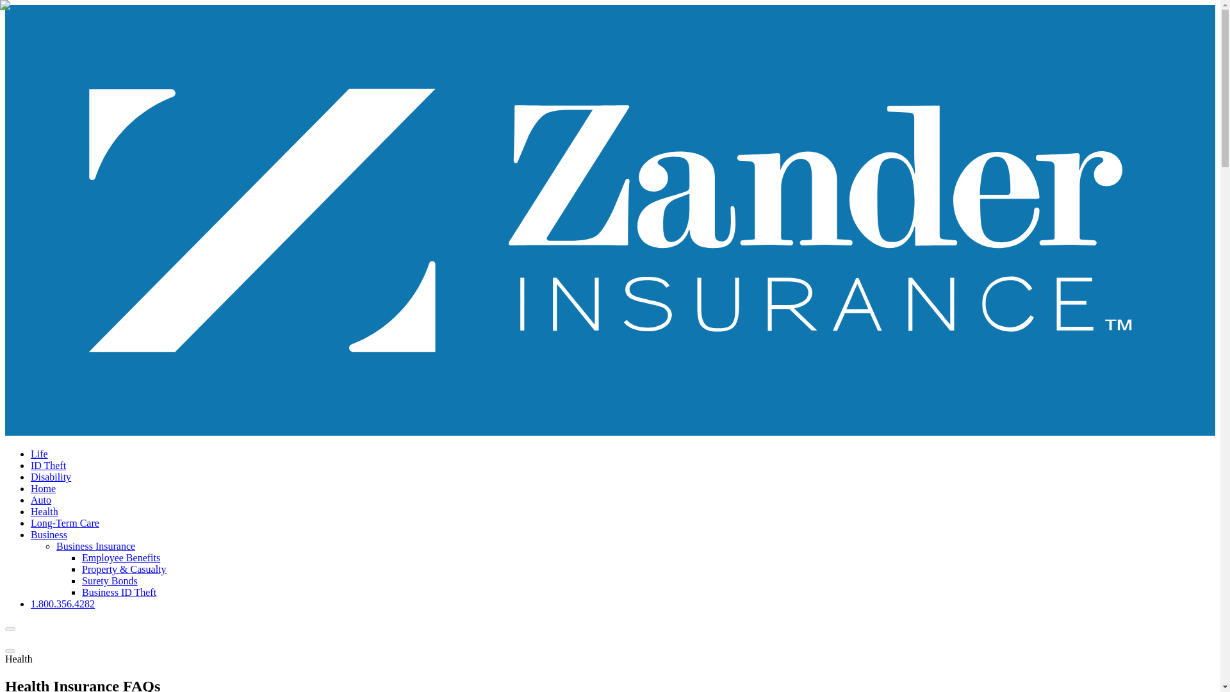 This screenshot has height=692, width=1230. I want to click on 1.800.356.4282, so click(63, 604).